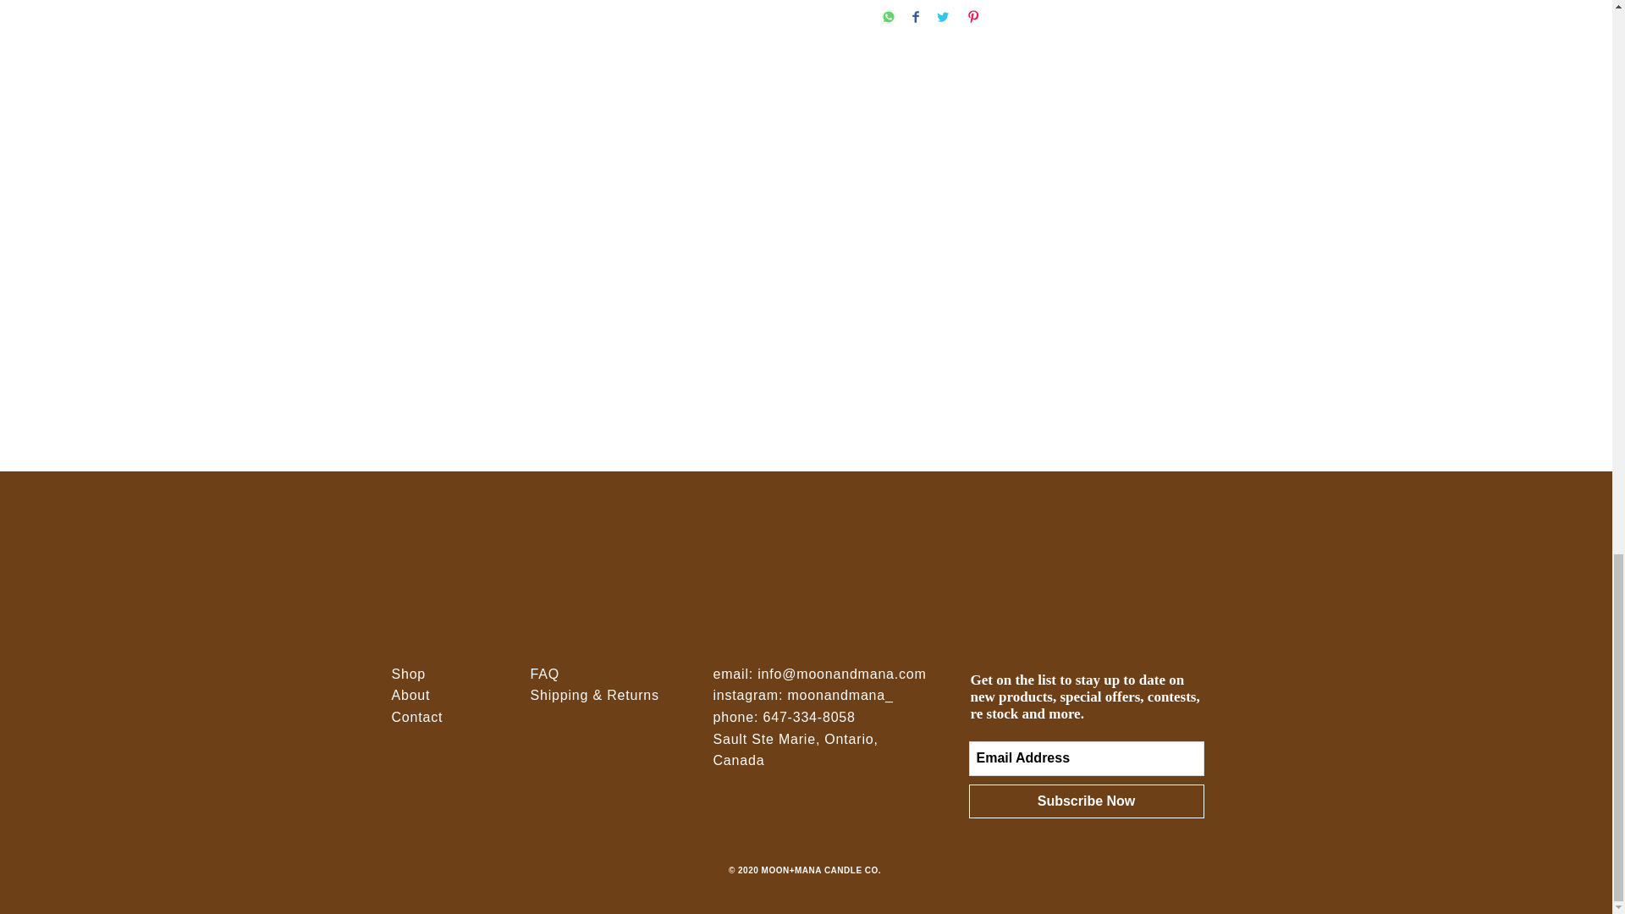 The width and height of the screenshot is (1625, 914). What do you see at coordinates (416, 718) in the screenshot?
I see `Contact` at bounding box center [416, 718].